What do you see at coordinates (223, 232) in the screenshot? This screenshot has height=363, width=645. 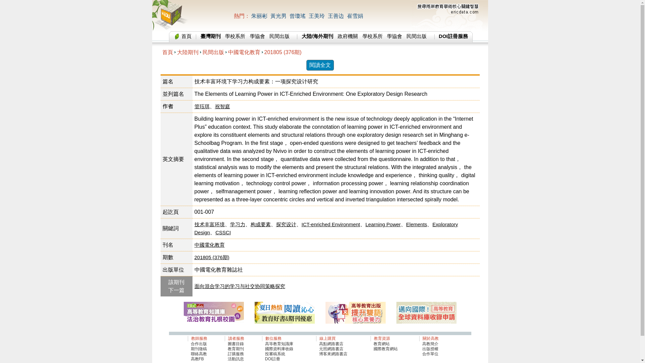 I see `CSSCI` at bounding box center [223, 232].